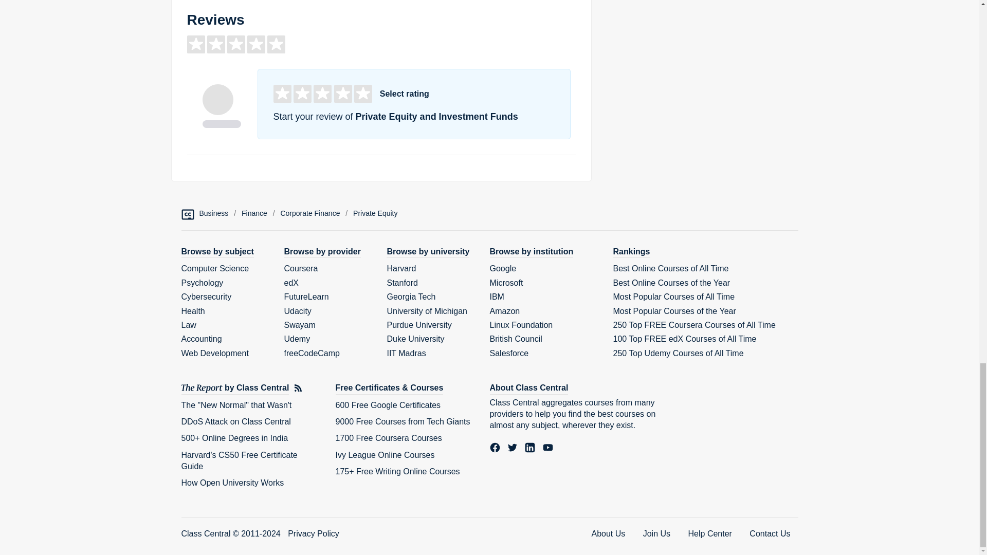  I want to click on DDoS Attack on Class Central, so click(235, 421).